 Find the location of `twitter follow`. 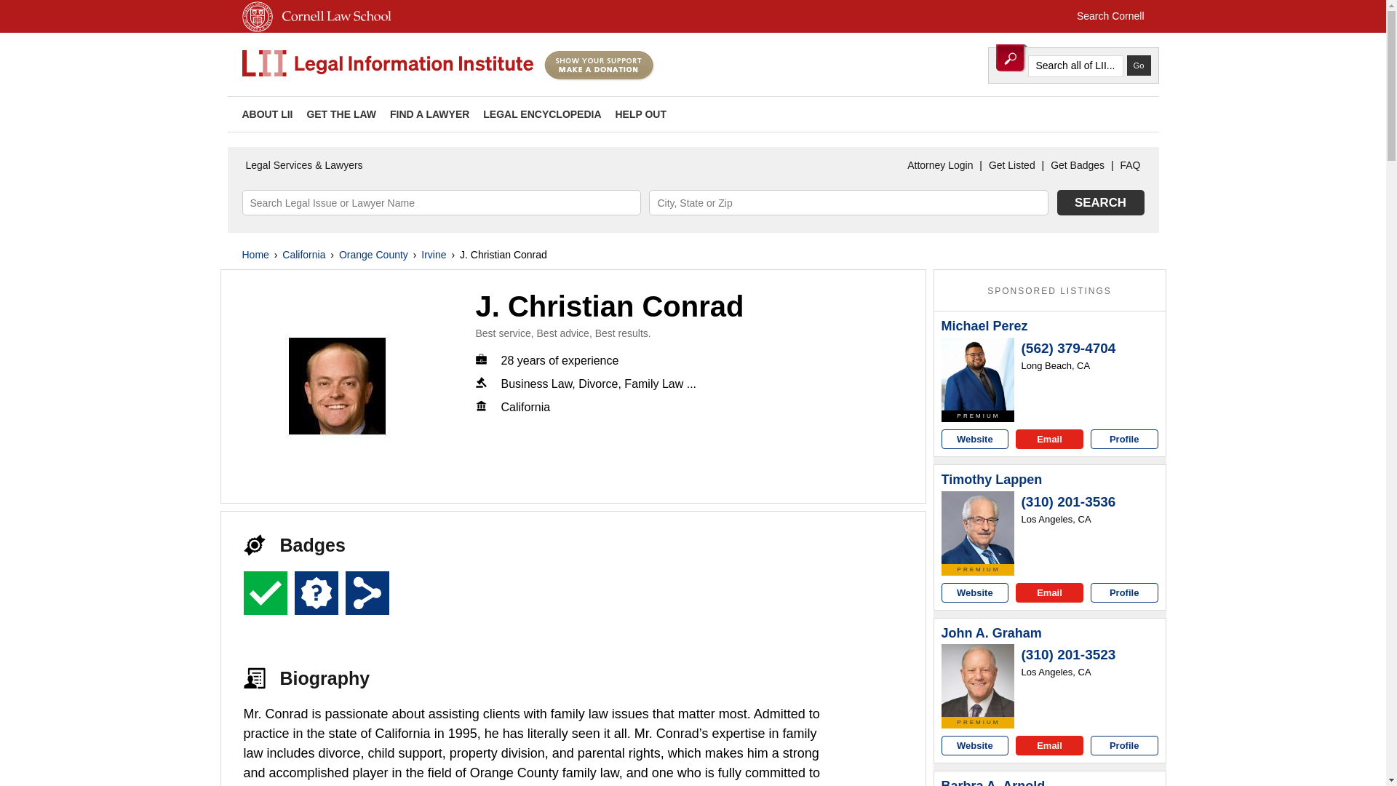

twitter follow is located at coordinates (1080, 114).